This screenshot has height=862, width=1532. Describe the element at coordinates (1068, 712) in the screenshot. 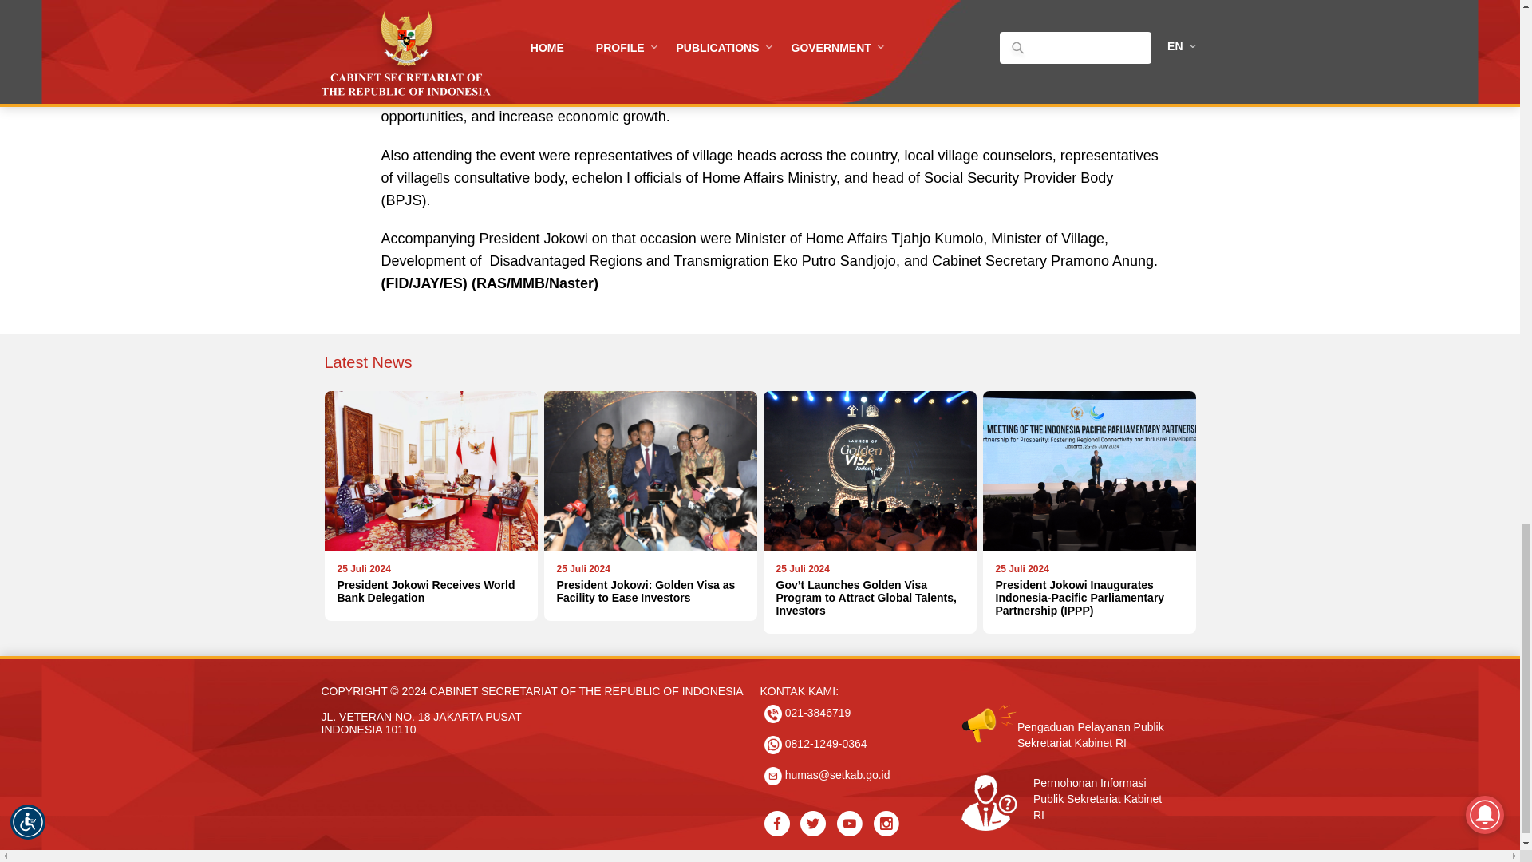

I see `Pengaduan Pelayanan Publik Sekretariat Kabinet RI` at that location.